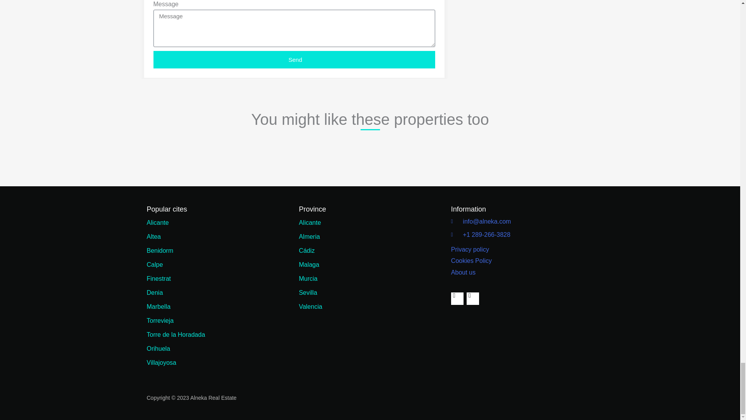 The height and width of the screenshot is (420, 746). I want to click on Benidorm, so click(218, 251).